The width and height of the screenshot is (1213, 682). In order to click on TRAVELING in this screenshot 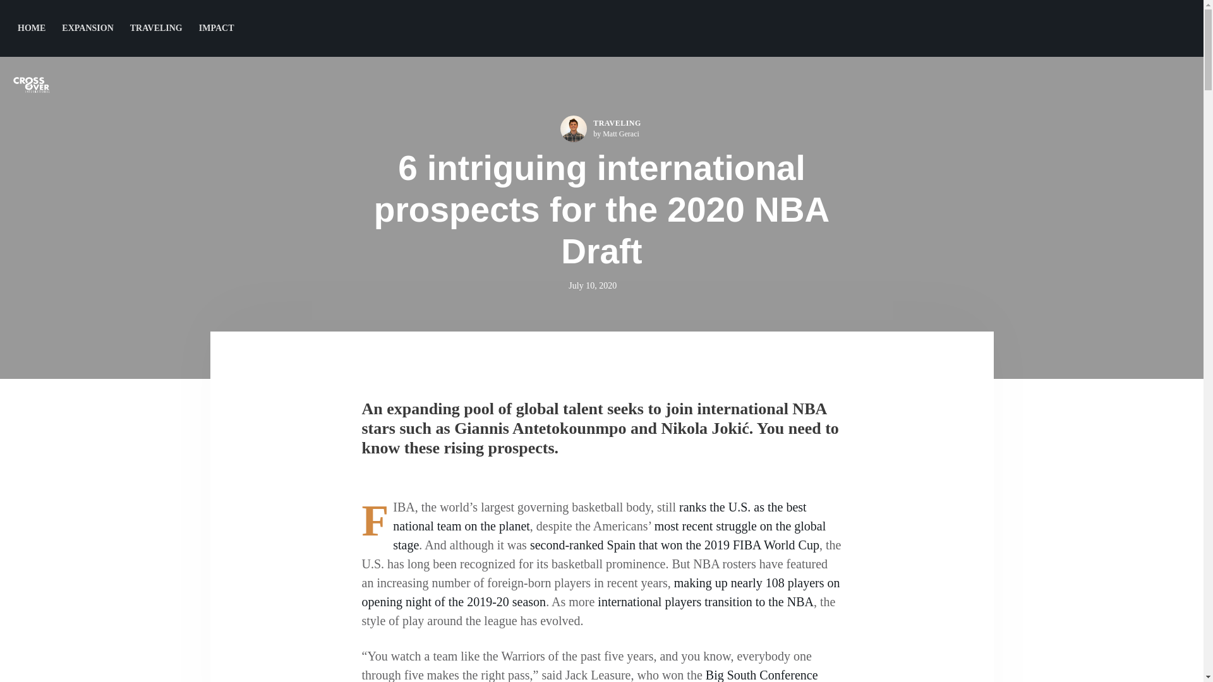, I will do `click(617, 123)`.